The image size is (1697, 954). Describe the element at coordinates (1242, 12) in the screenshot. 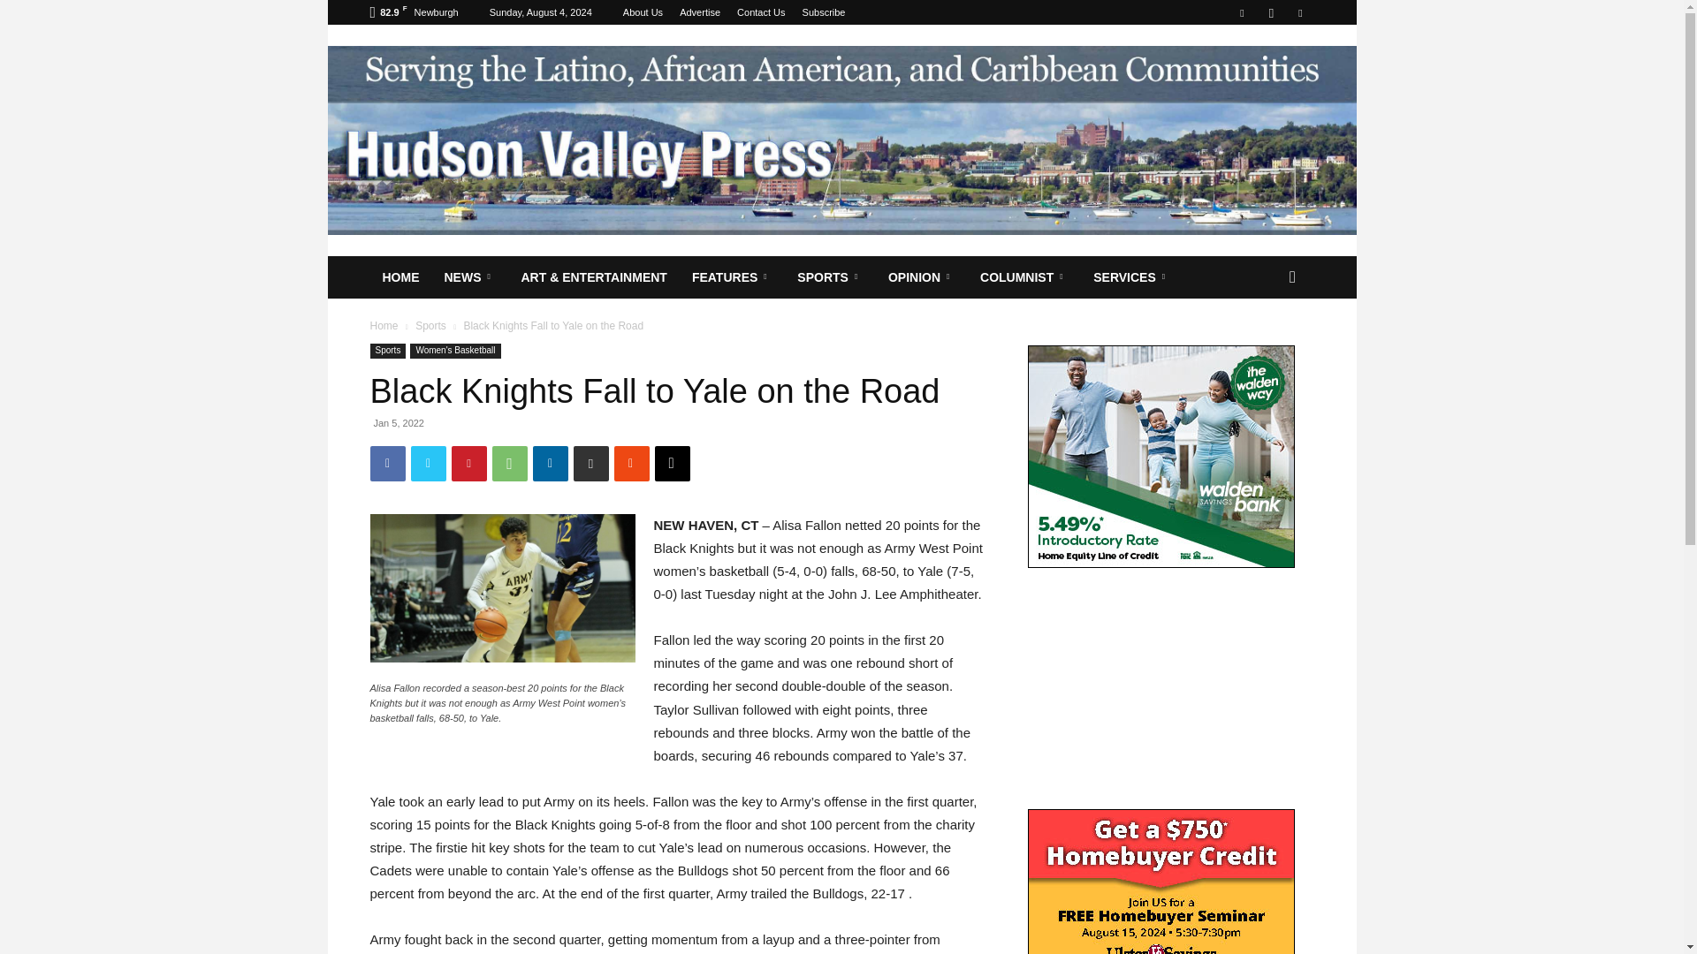

I see `Facebook` at that location.